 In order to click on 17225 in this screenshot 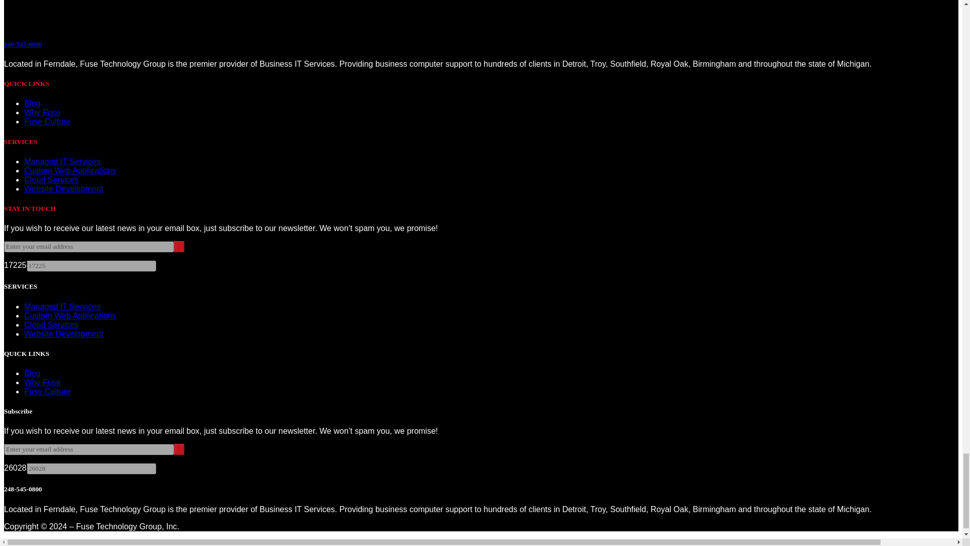, I will do `click(90, 266)`.